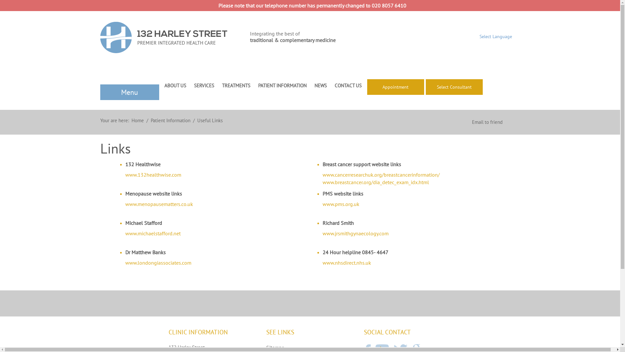  Describe the element at coordinates (204, 85) in the screenshot. I see `SERVICES` at that location.